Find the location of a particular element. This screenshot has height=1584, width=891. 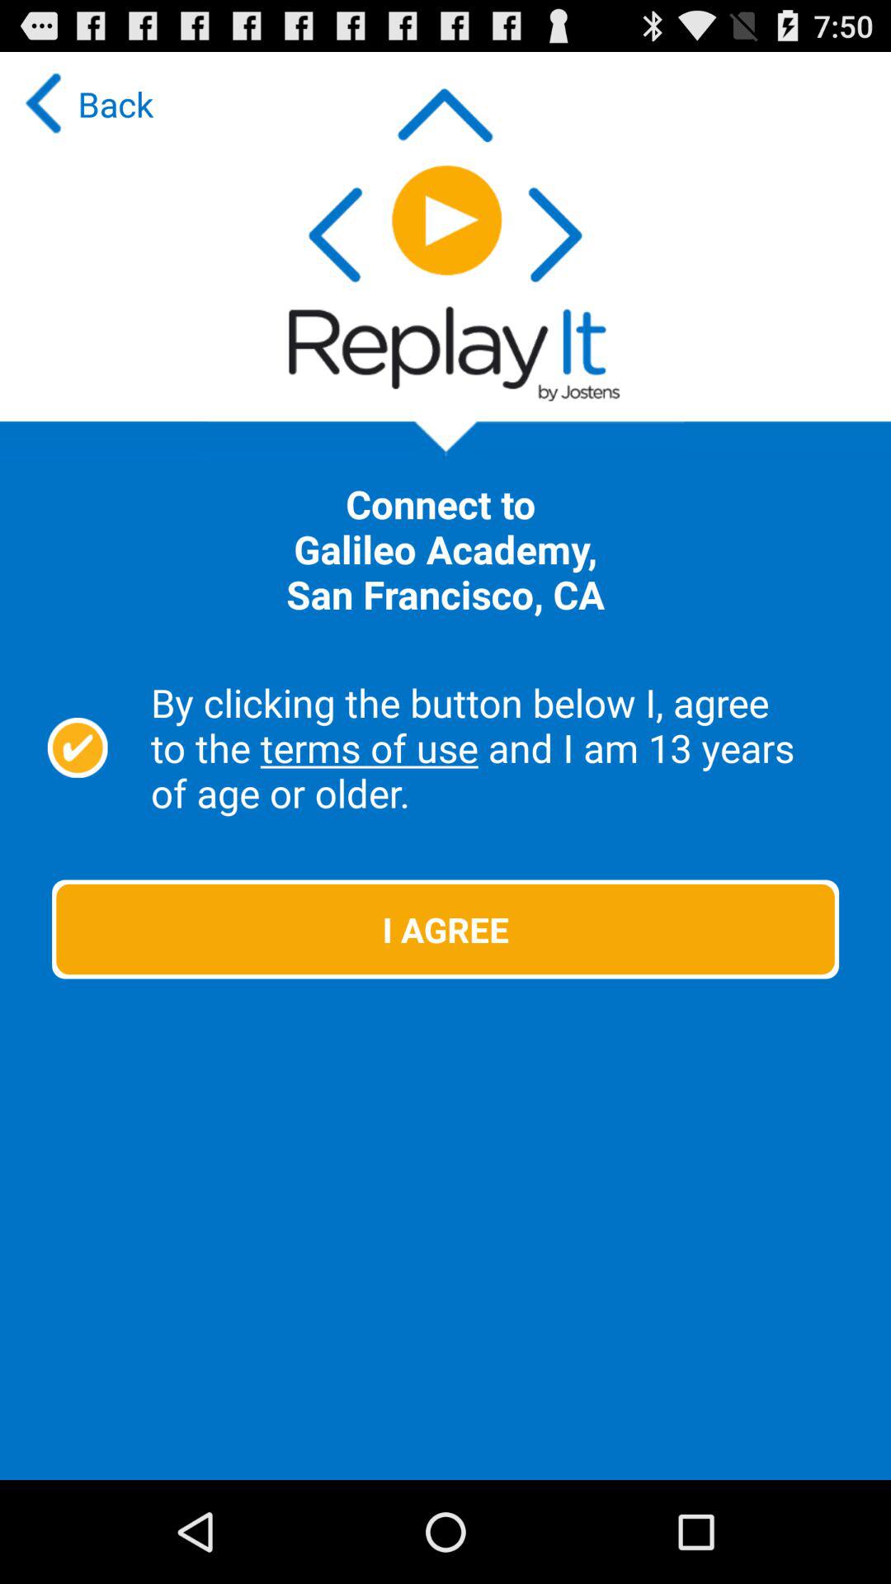

tap the icon above the i agree is located at coordinates (78, 747).